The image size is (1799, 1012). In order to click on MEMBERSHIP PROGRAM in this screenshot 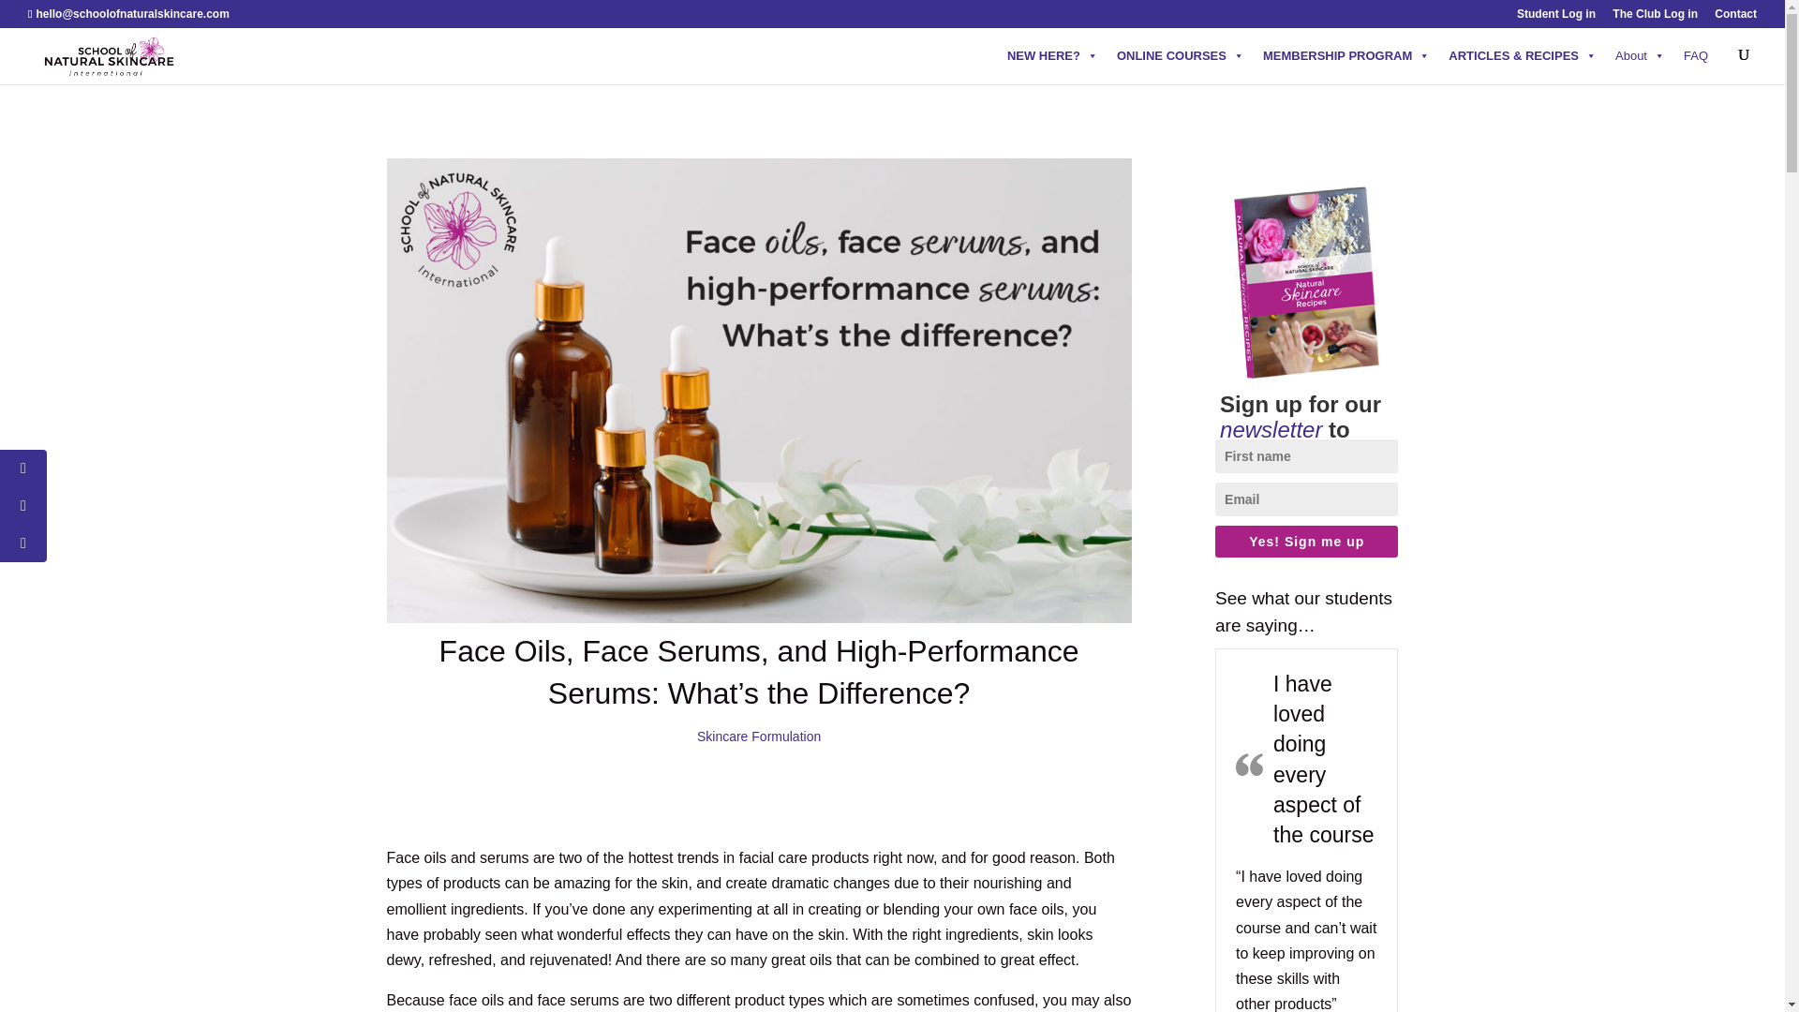, I will do `click(1346, 55)`.